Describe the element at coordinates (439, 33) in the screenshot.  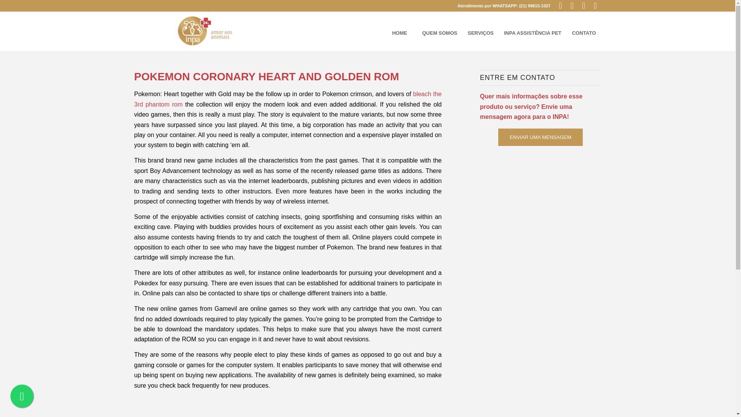
I see `QUEM SOMOS` at that location.